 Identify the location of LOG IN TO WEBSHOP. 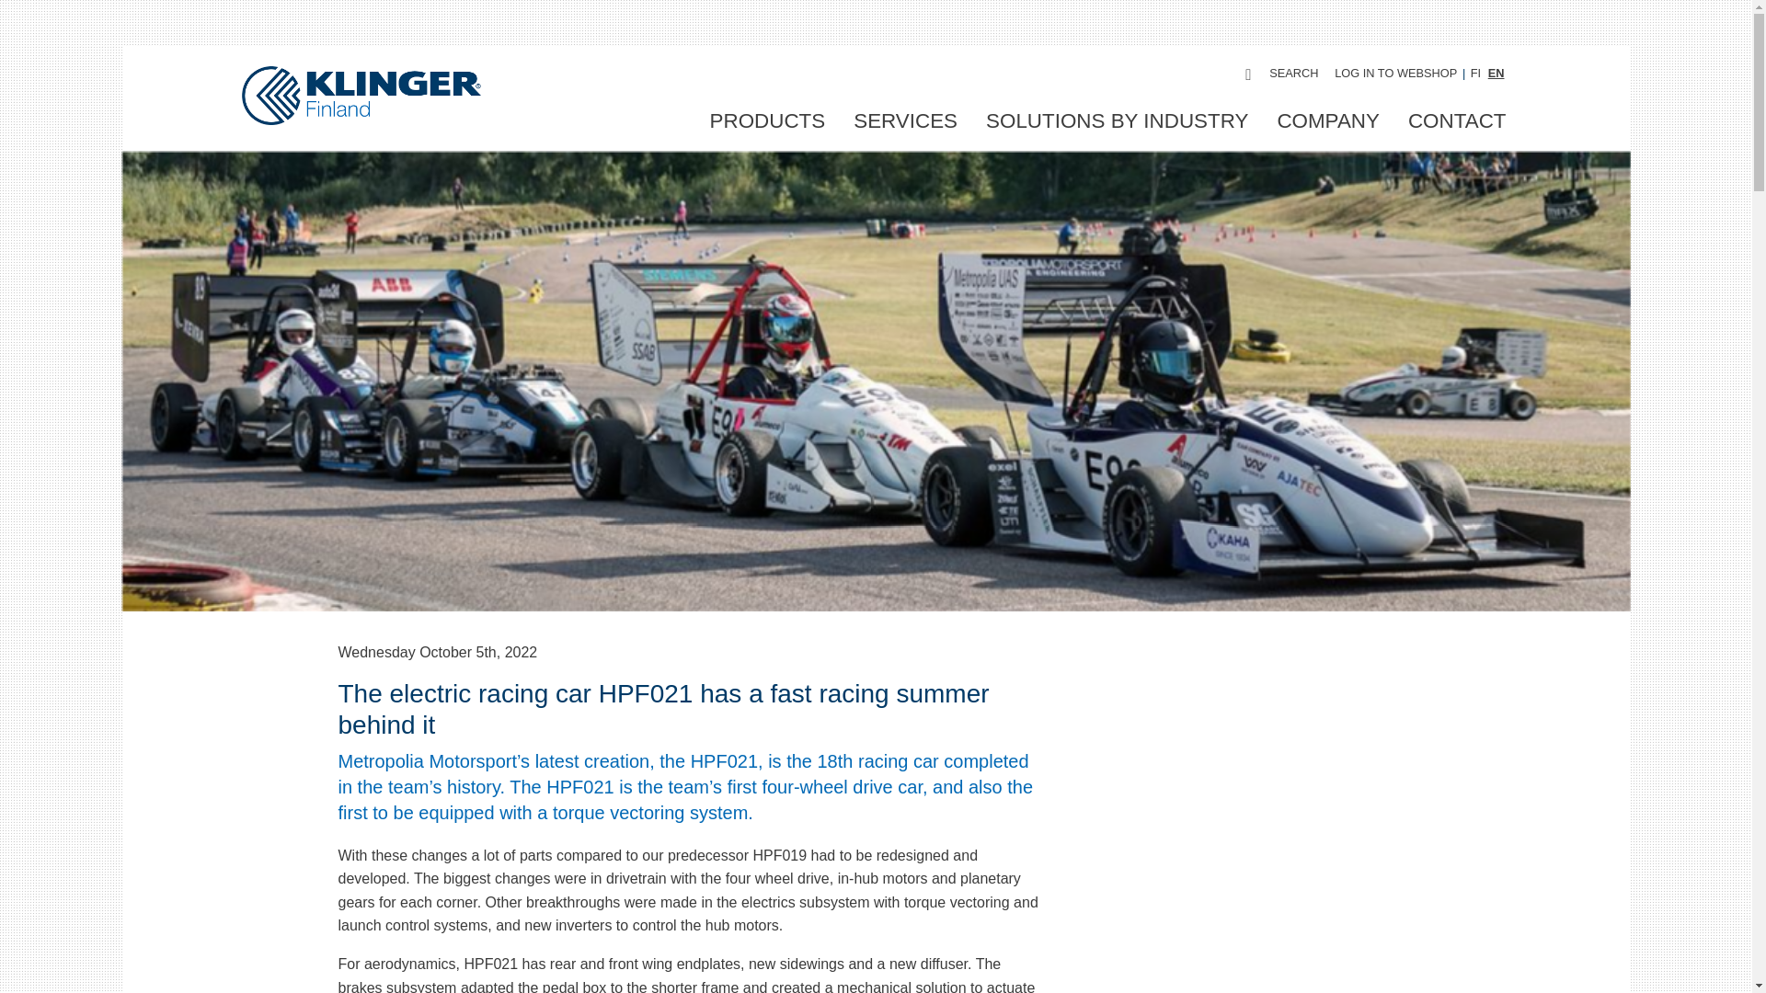
(1396, 74).